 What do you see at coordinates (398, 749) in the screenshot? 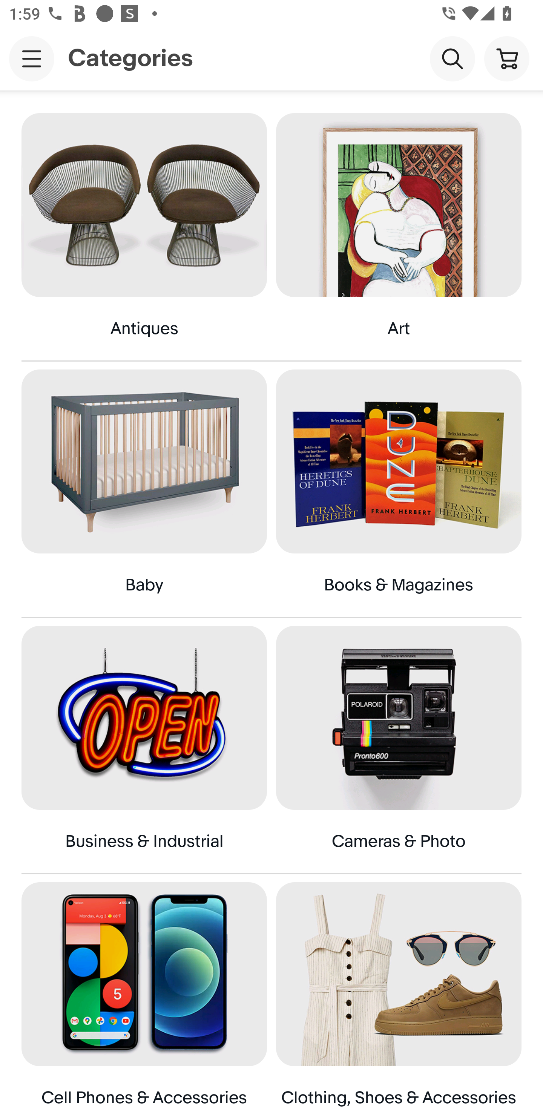
I see `Cameras & Photo` at bounding box center [398, 749].